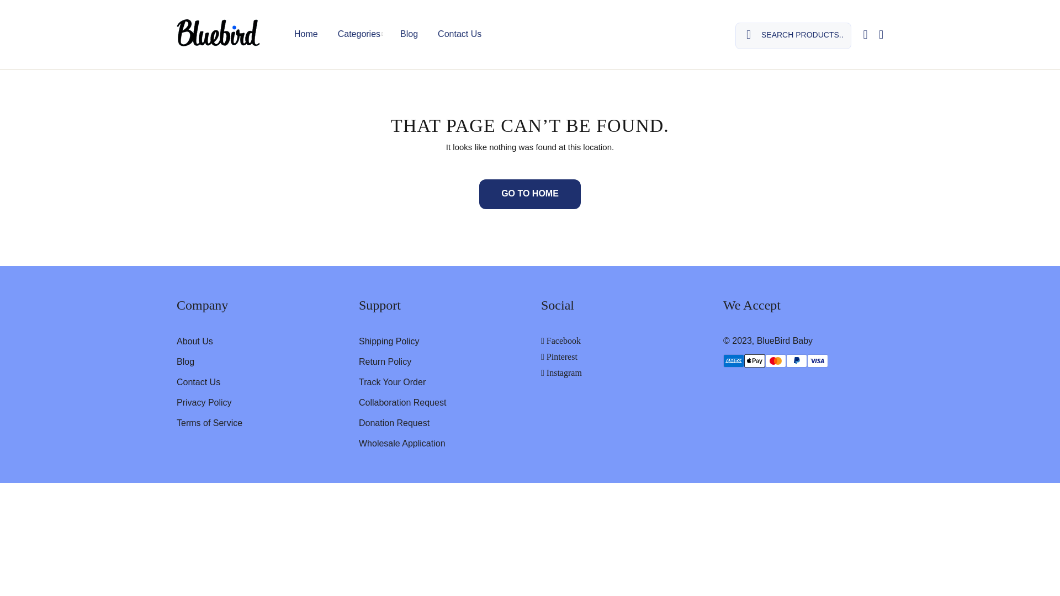  I want to click on Apple Pay, so click(754, 361).